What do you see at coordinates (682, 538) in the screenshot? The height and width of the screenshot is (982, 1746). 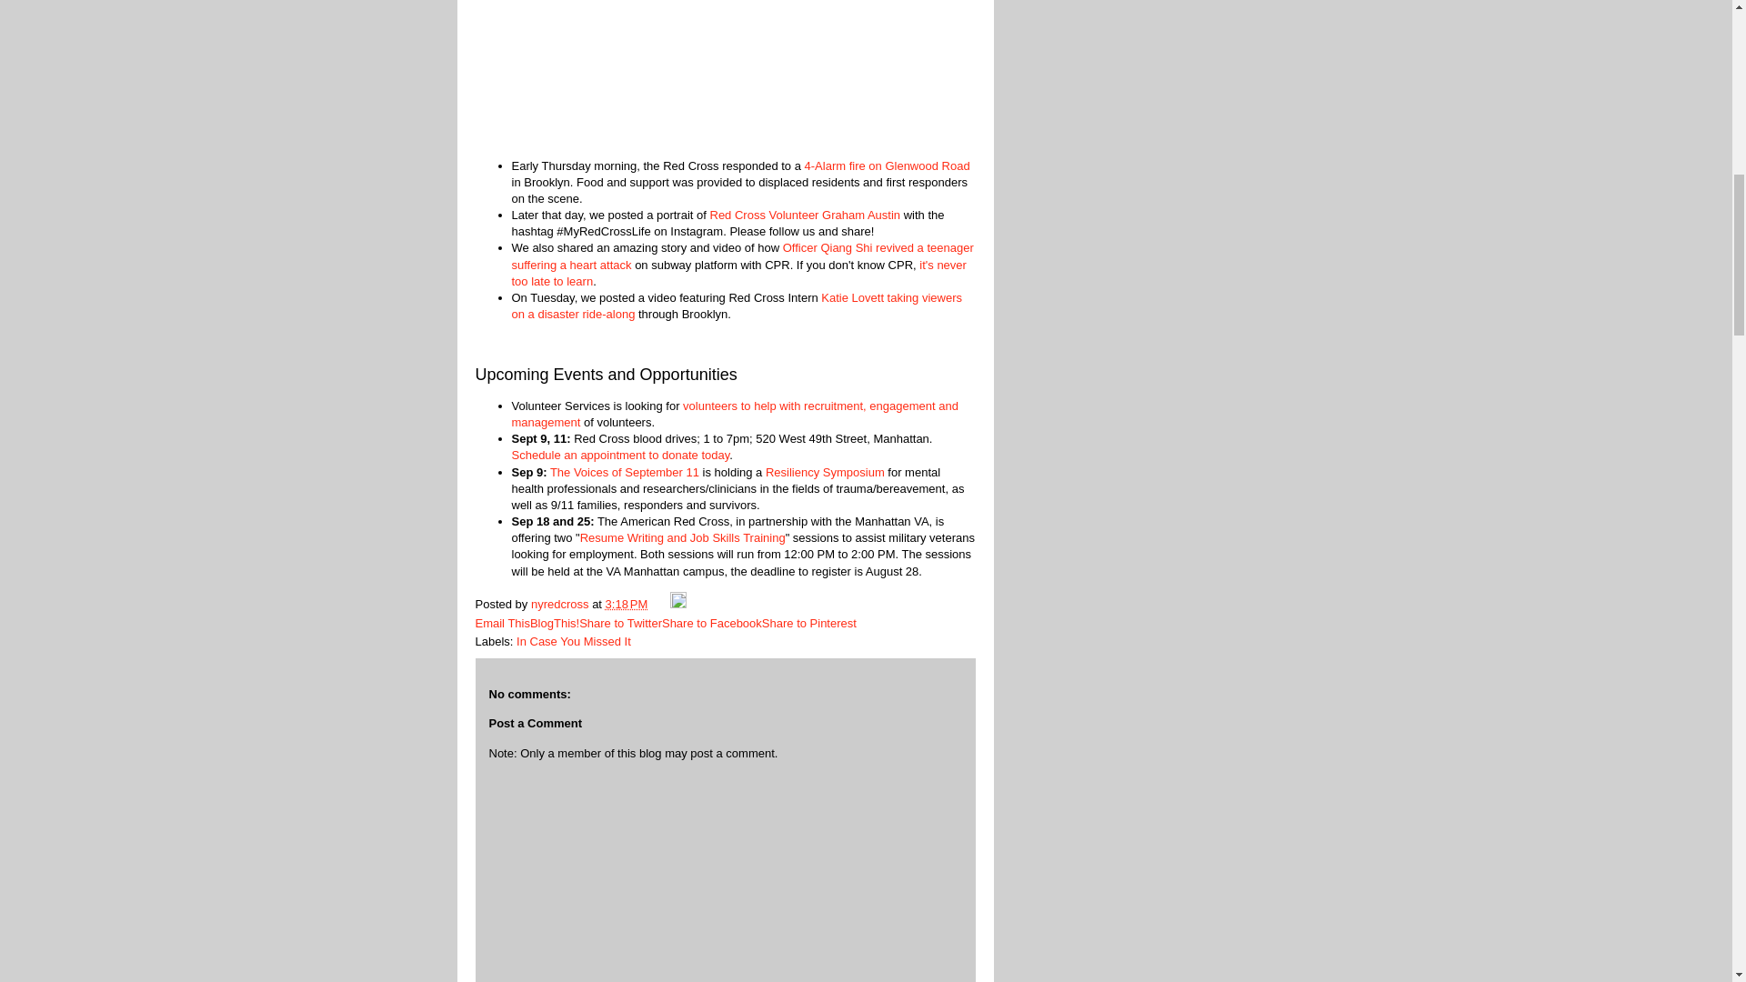 I see `Resume Writing and Job Skills Training` at bounding box center [682, 538].